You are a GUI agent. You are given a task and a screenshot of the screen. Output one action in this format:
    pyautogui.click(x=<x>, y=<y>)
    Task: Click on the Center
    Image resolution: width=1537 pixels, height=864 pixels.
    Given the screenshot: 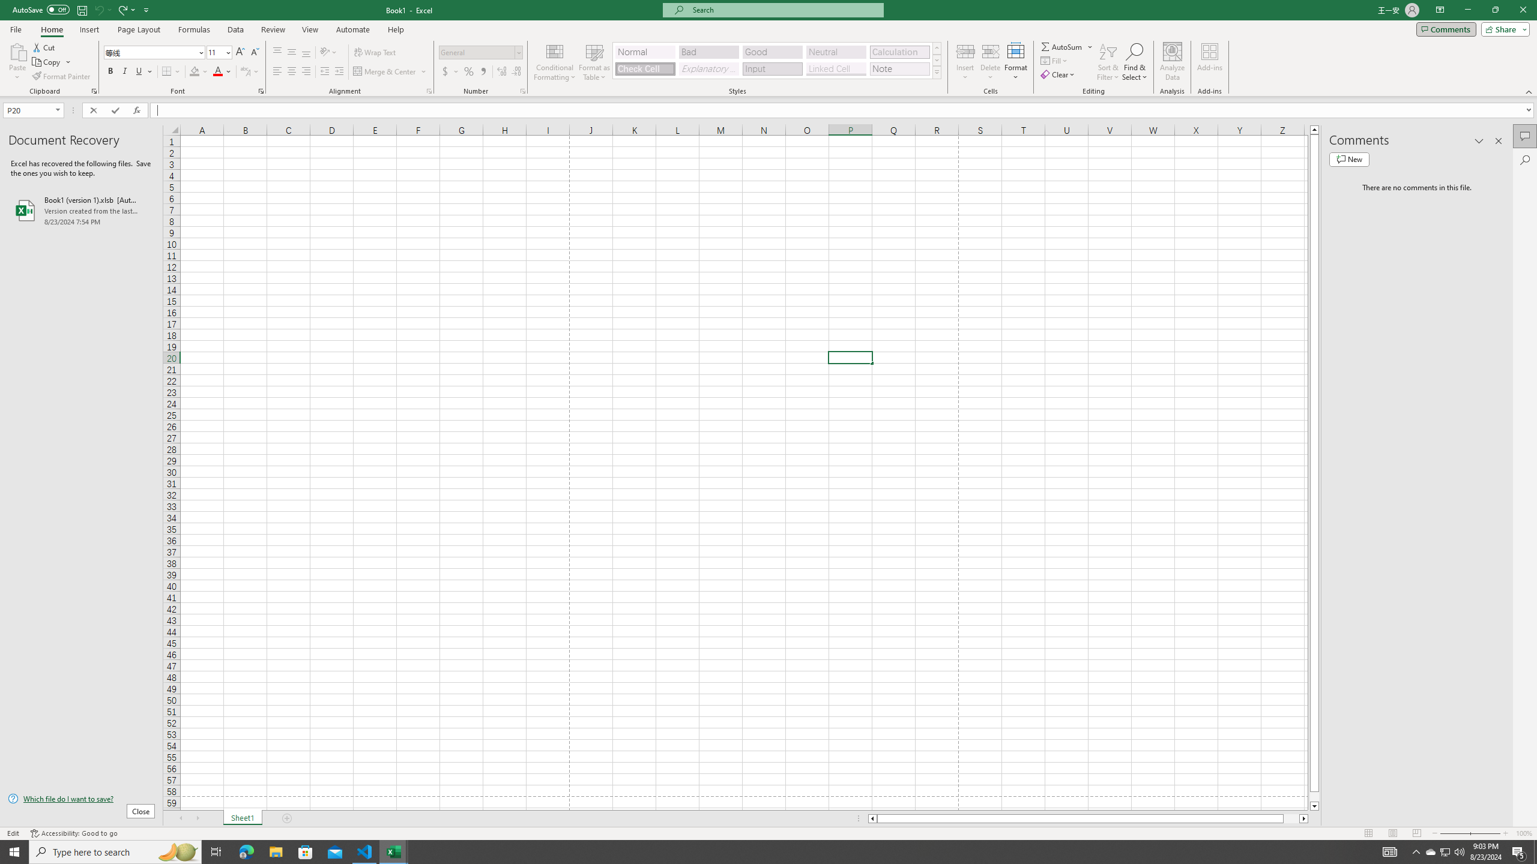 What is the action you would take?
    pyautogui.click(x=292, y=72)
    